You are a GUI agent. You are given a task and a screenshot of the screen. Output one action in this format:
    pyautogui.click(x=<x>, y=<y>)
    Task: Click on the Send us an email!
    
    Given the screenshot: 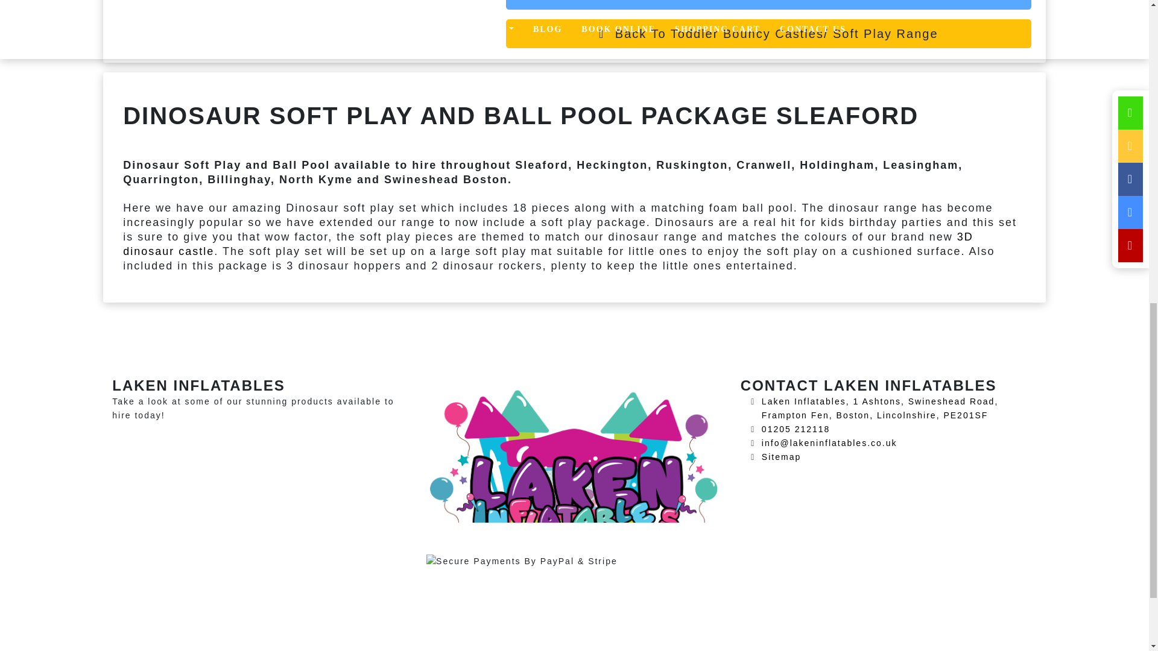 What is the action you would take?
    pyautogui.click(x=830, y=442)
    